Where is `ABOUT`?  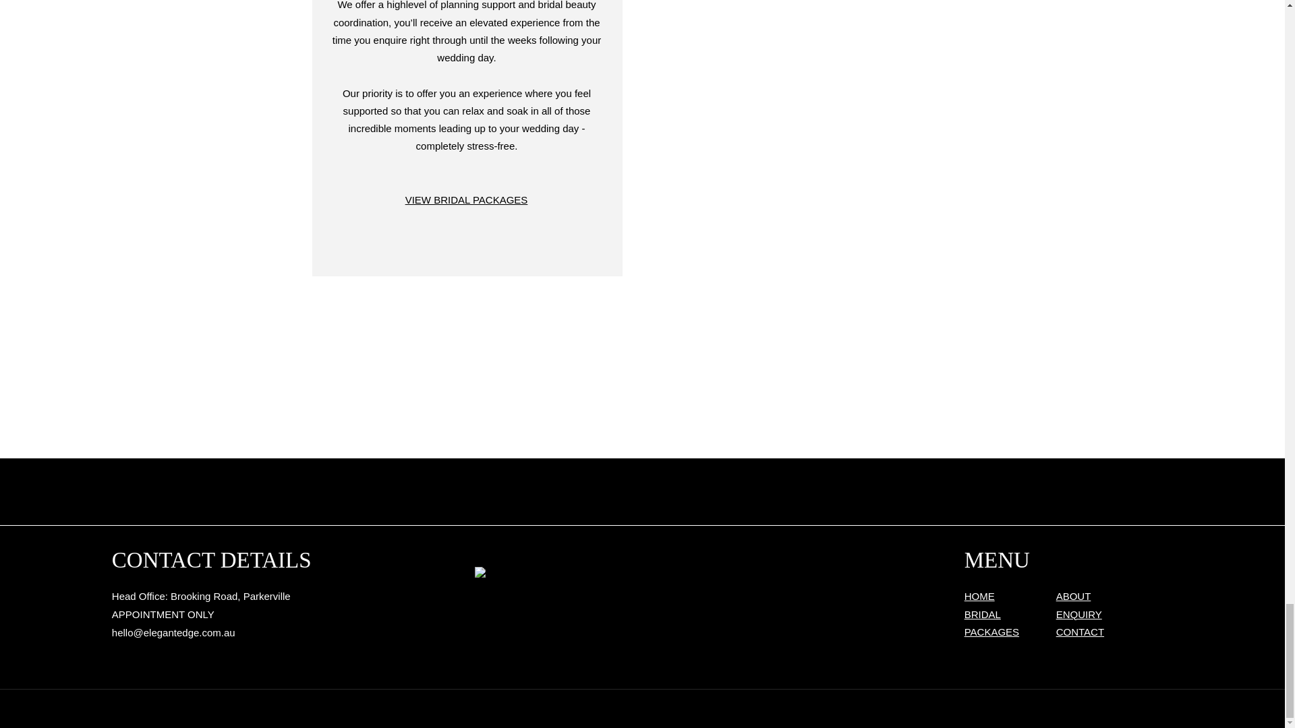 ABOUT is located at coordinates (1074, 596).